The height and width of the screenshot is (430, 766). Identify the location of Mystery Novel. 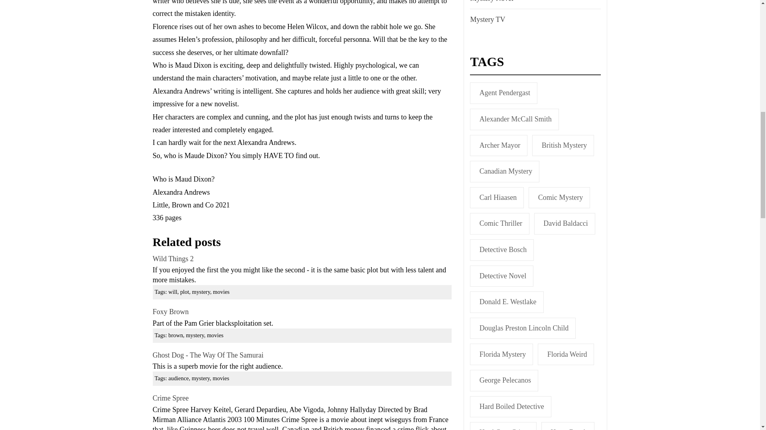
(491, 2).